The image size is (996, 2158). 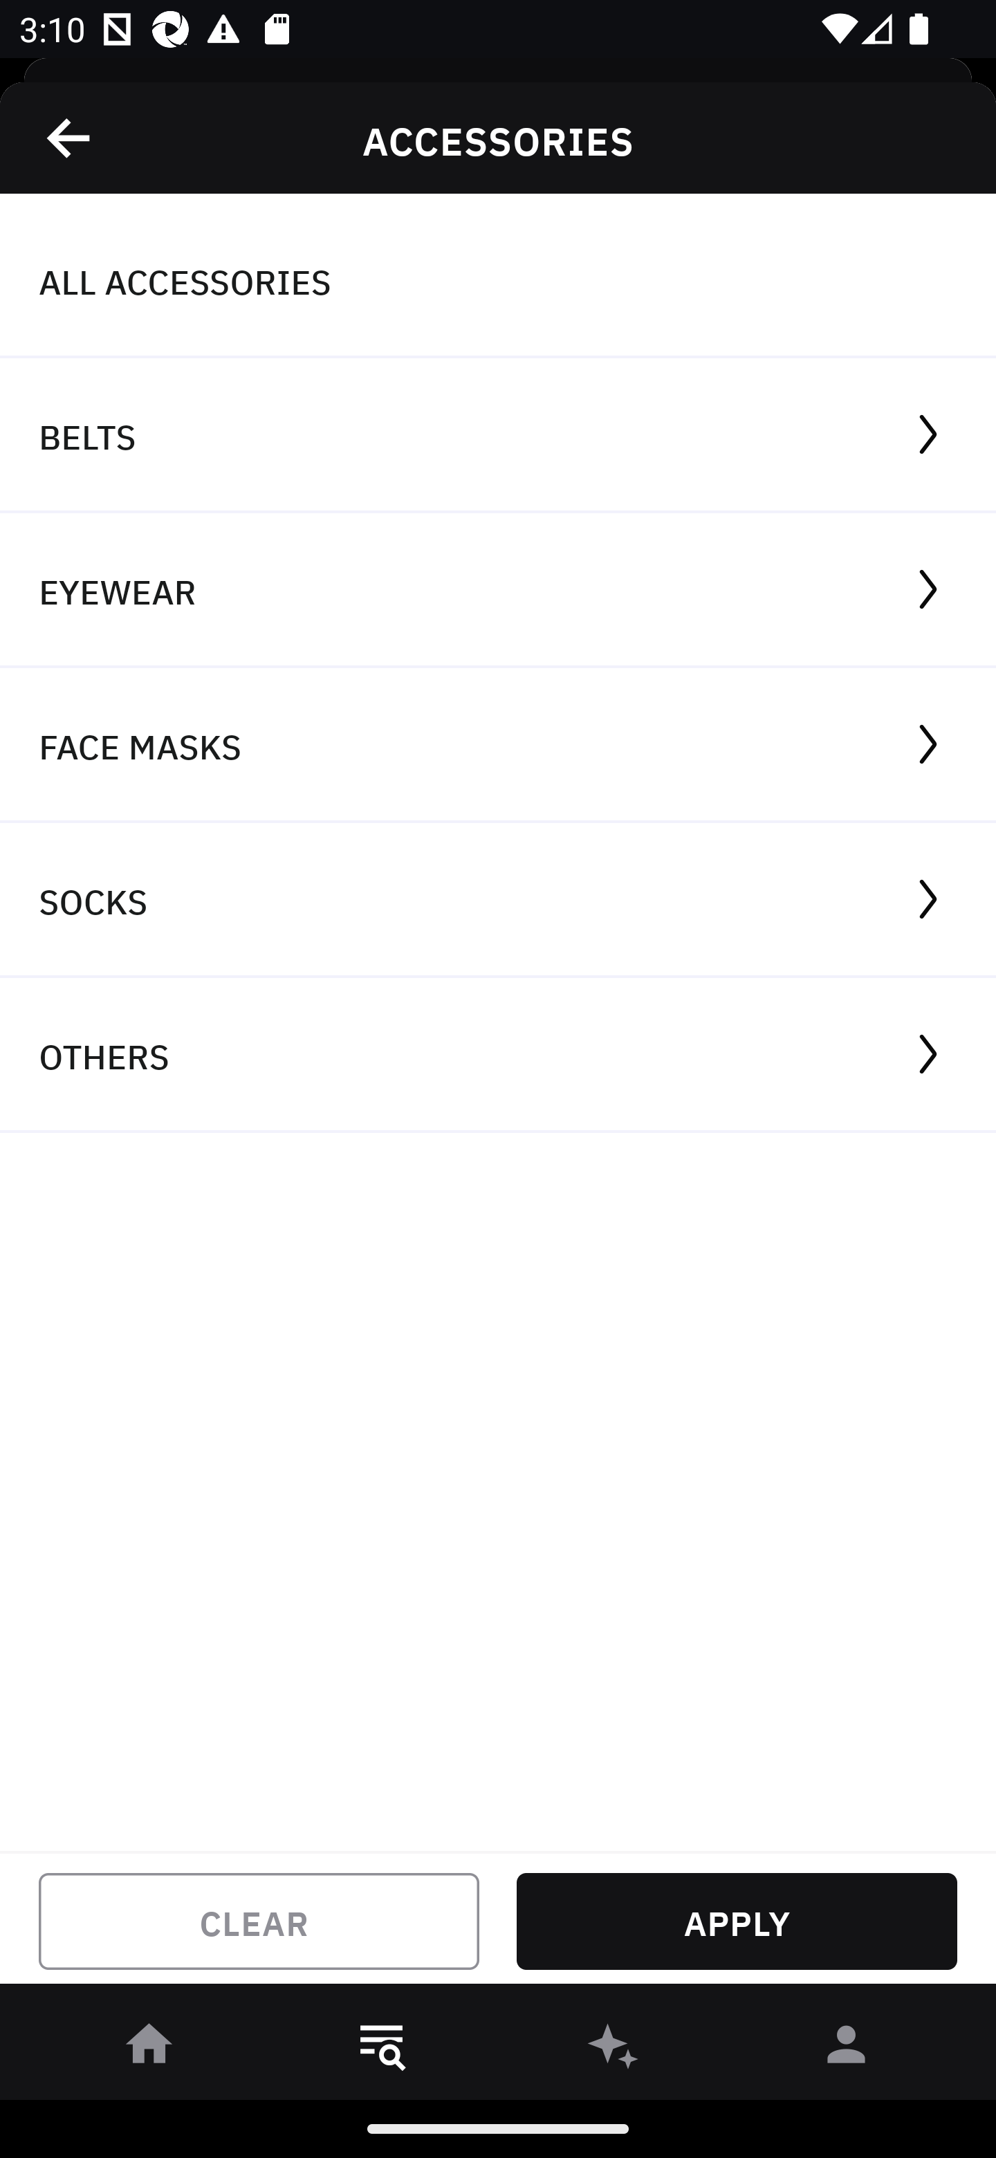 I want to click on 󱎸, so click(x=382, y=2049).